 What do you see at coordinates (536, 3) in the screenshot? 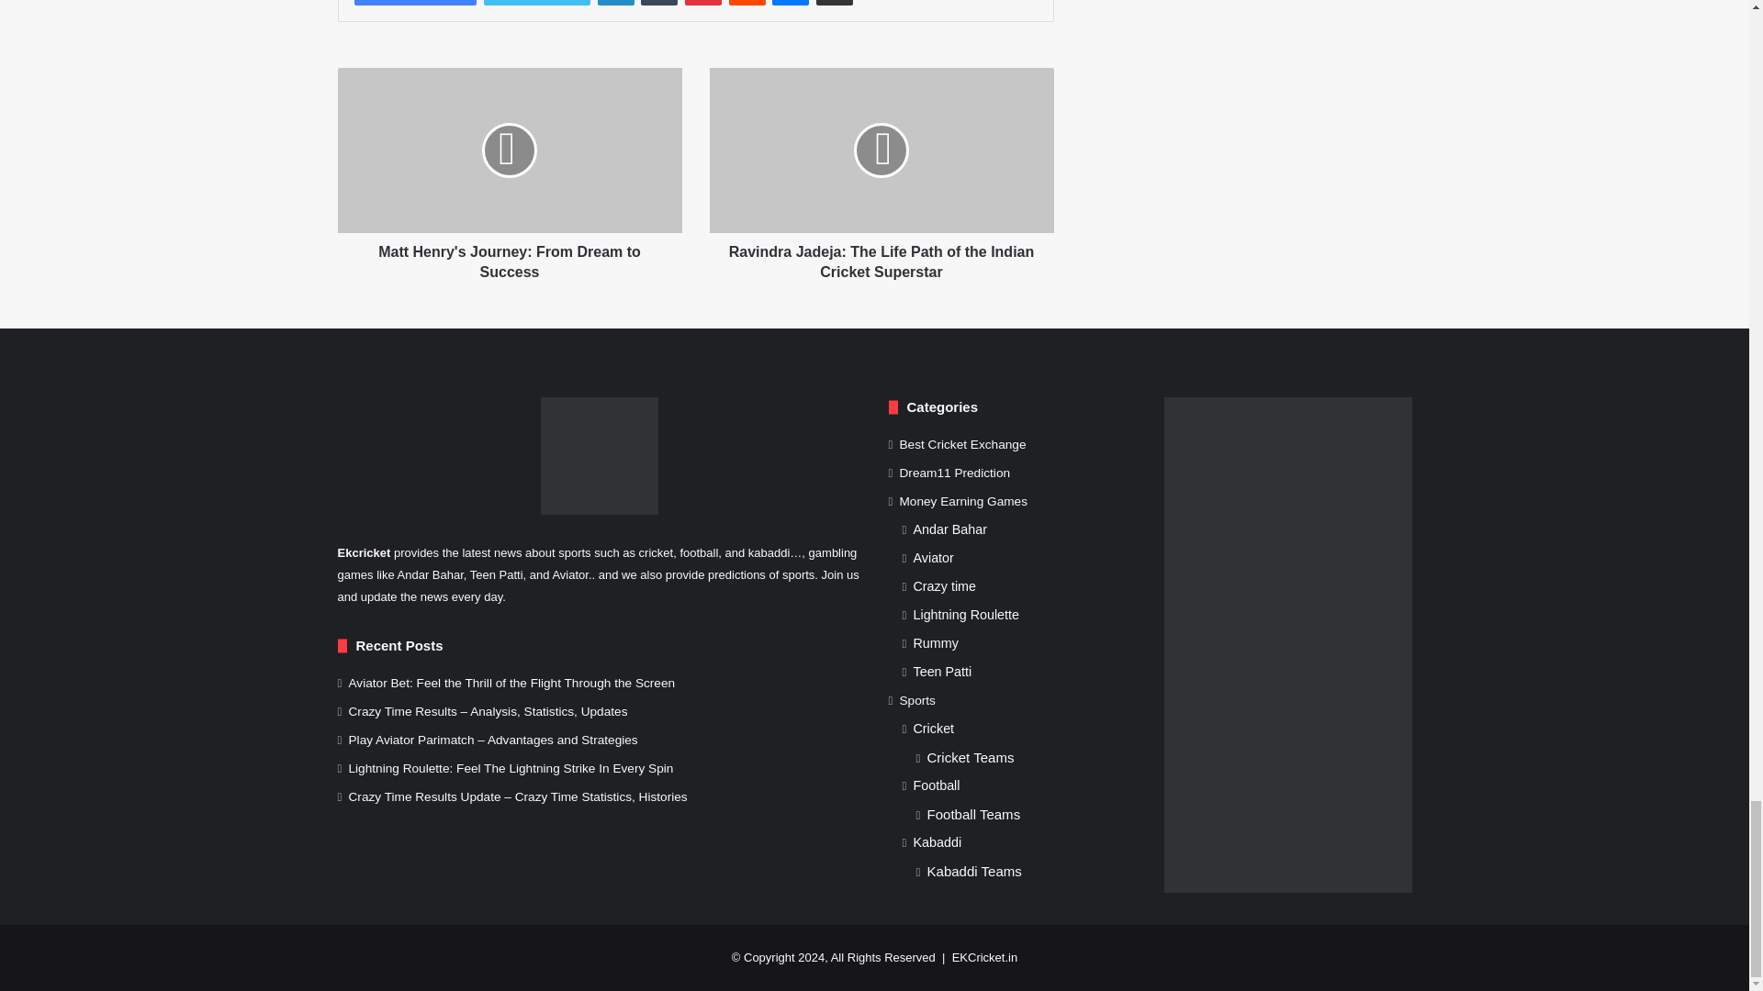
I see `Twitter` at bounding box center [536, 3].